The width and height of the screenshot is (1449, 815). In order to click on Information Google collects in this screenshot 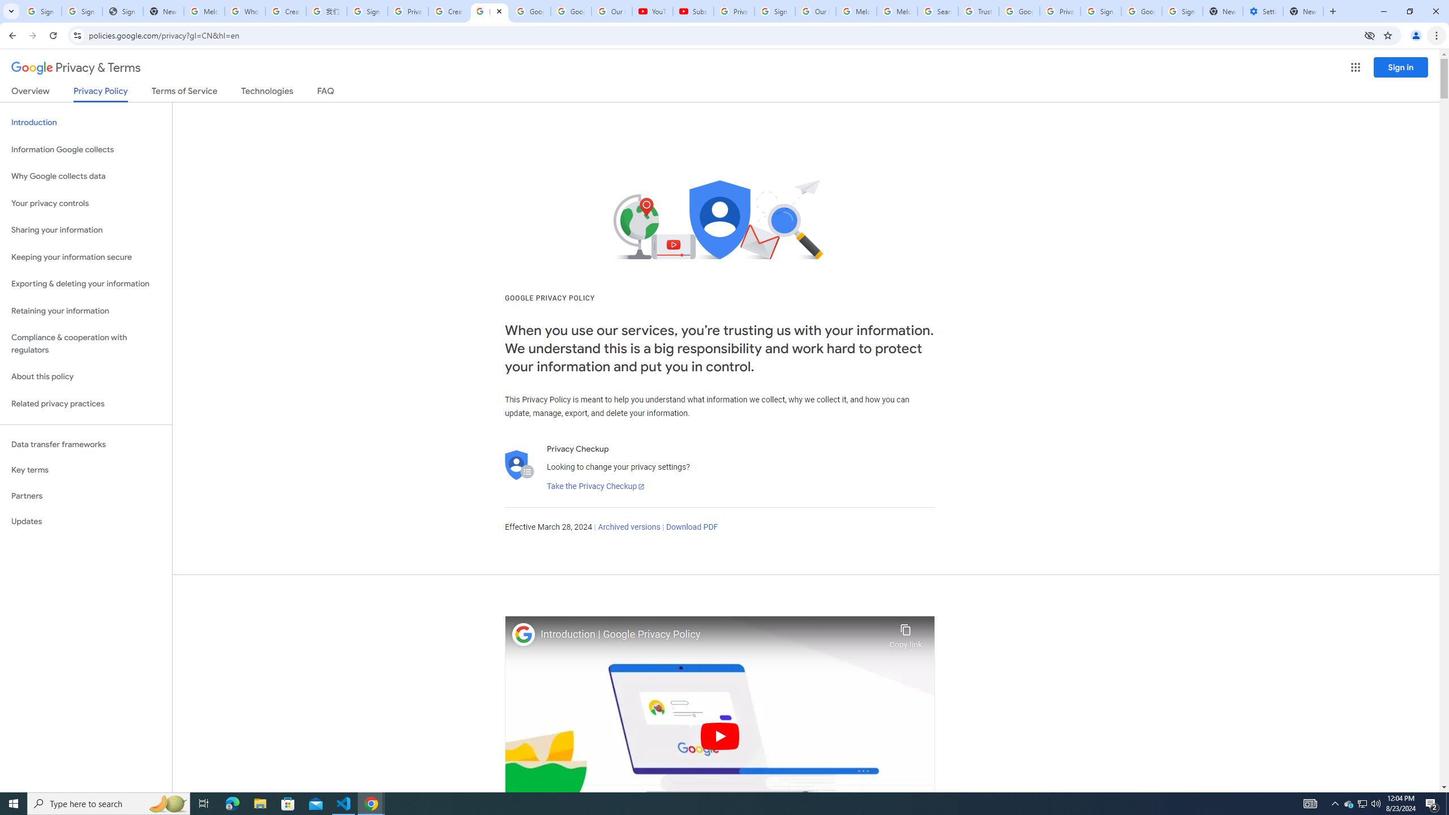, I will do `click(86, 149)`.